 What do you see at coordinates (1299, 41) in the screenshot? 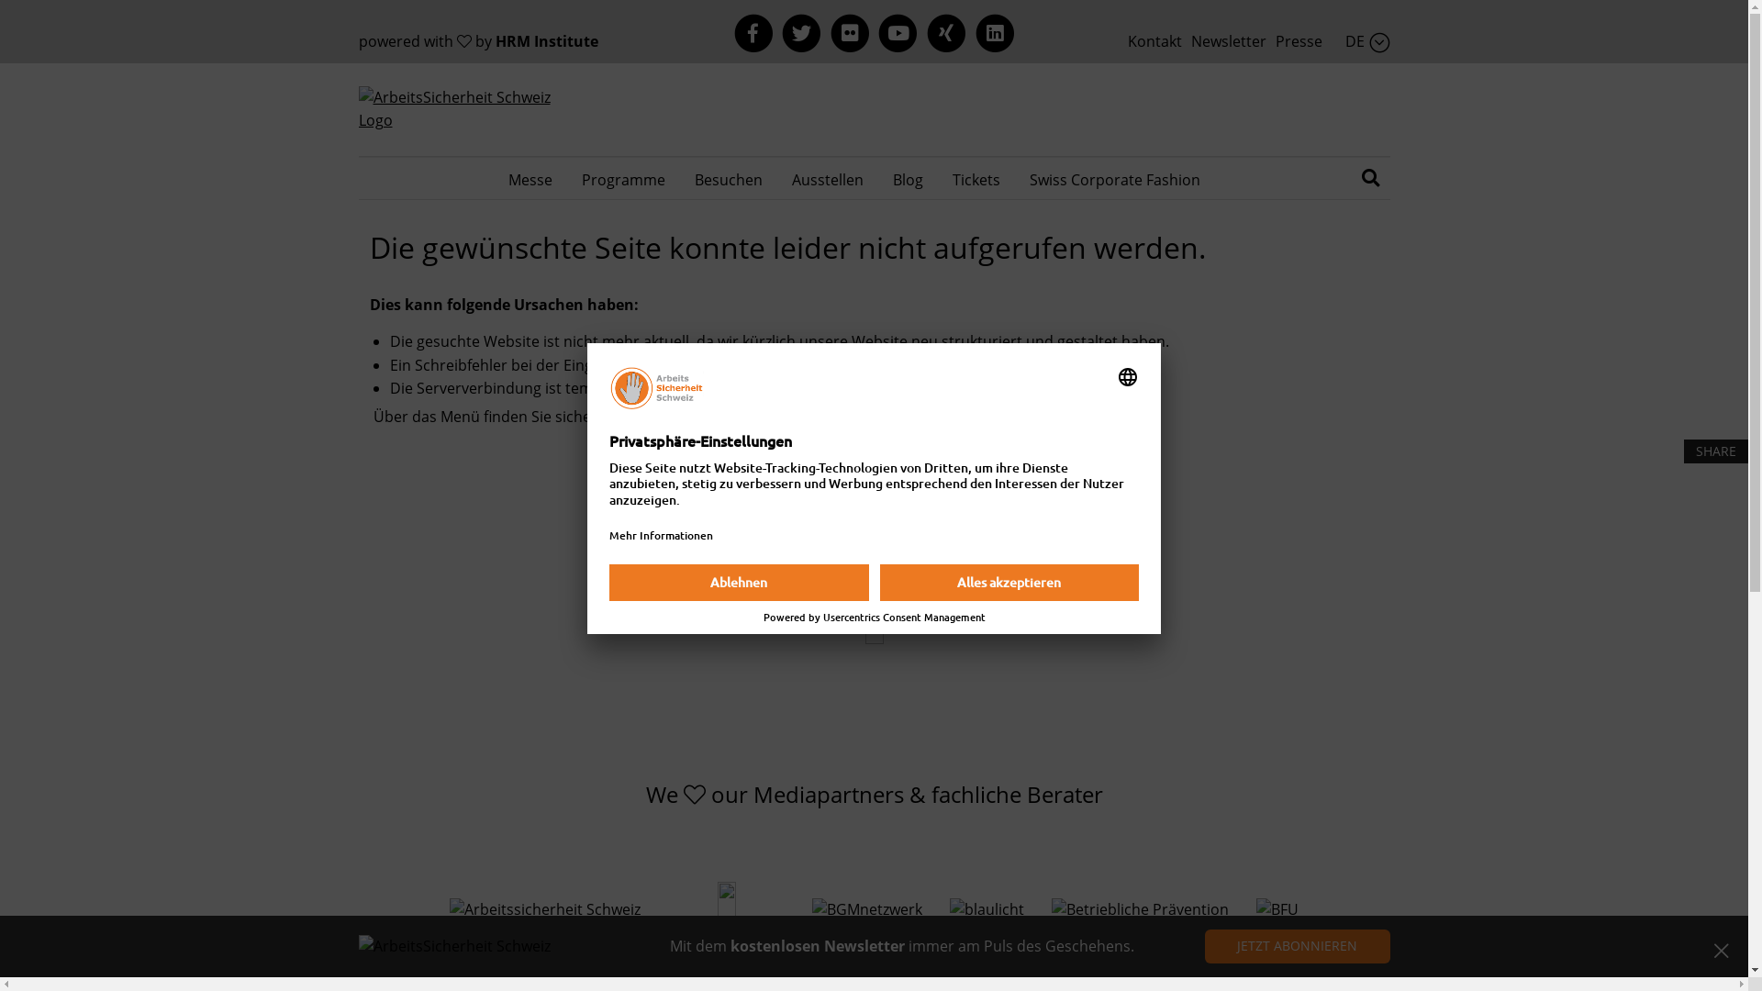
I see `Presse` at bounding box center [1299, 41].